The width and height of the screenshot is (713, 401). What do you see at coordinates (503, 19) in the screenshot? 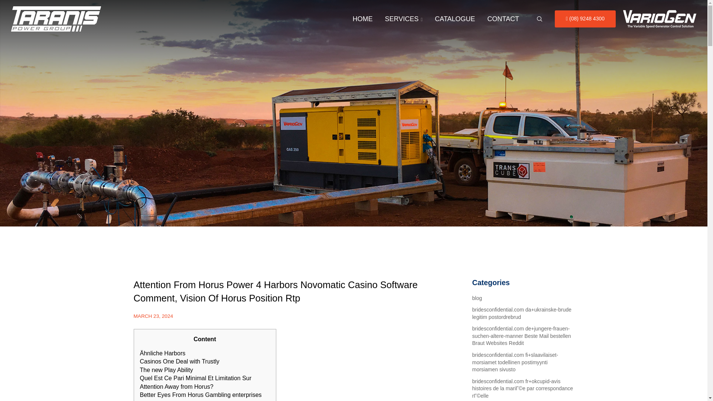
I see `CONTACT` at bounding box center [503, 19].